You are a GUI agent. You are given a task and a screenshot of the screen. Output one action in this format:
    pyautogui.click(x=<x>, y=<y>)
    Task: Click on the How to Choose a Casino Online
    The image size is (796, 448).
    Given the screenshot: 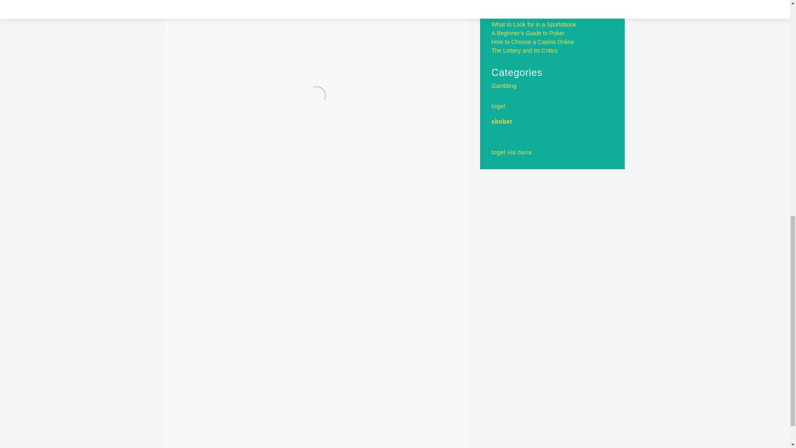 What is the action you would take?
    pyautogui.click(x=533, y=41)
    